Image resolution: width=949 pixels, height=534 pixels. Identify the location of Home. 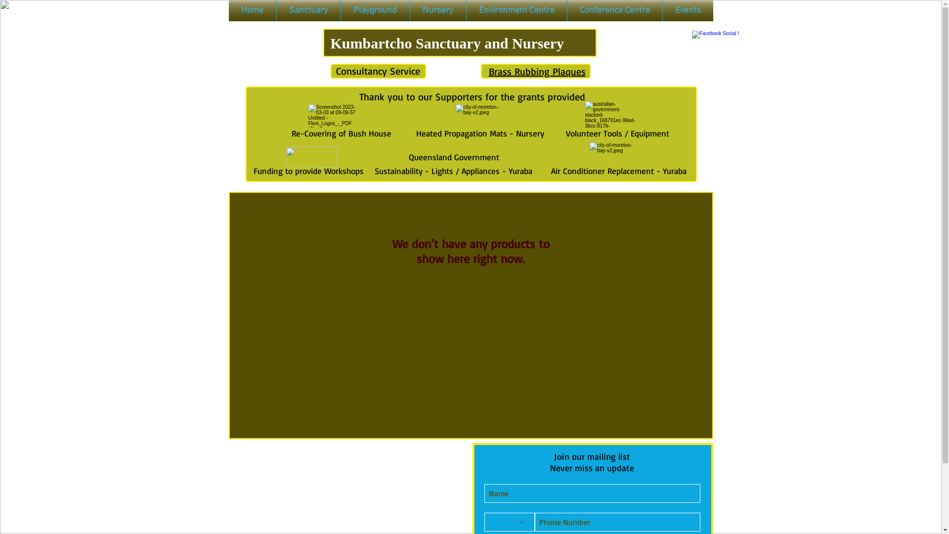
(252, 11).